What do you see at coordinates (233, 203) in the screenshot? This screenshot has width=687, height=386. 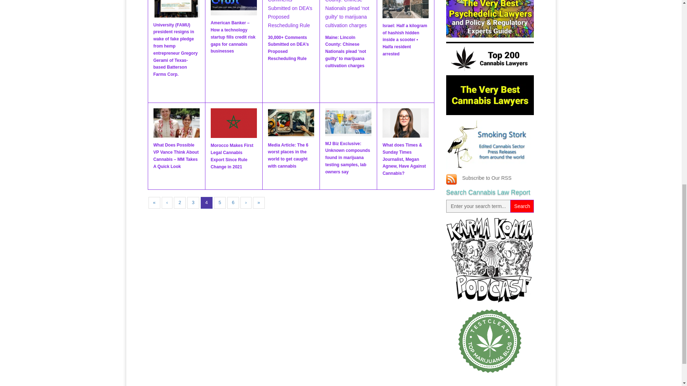 I see `Go to page 6` at bounding box center [233, 203].